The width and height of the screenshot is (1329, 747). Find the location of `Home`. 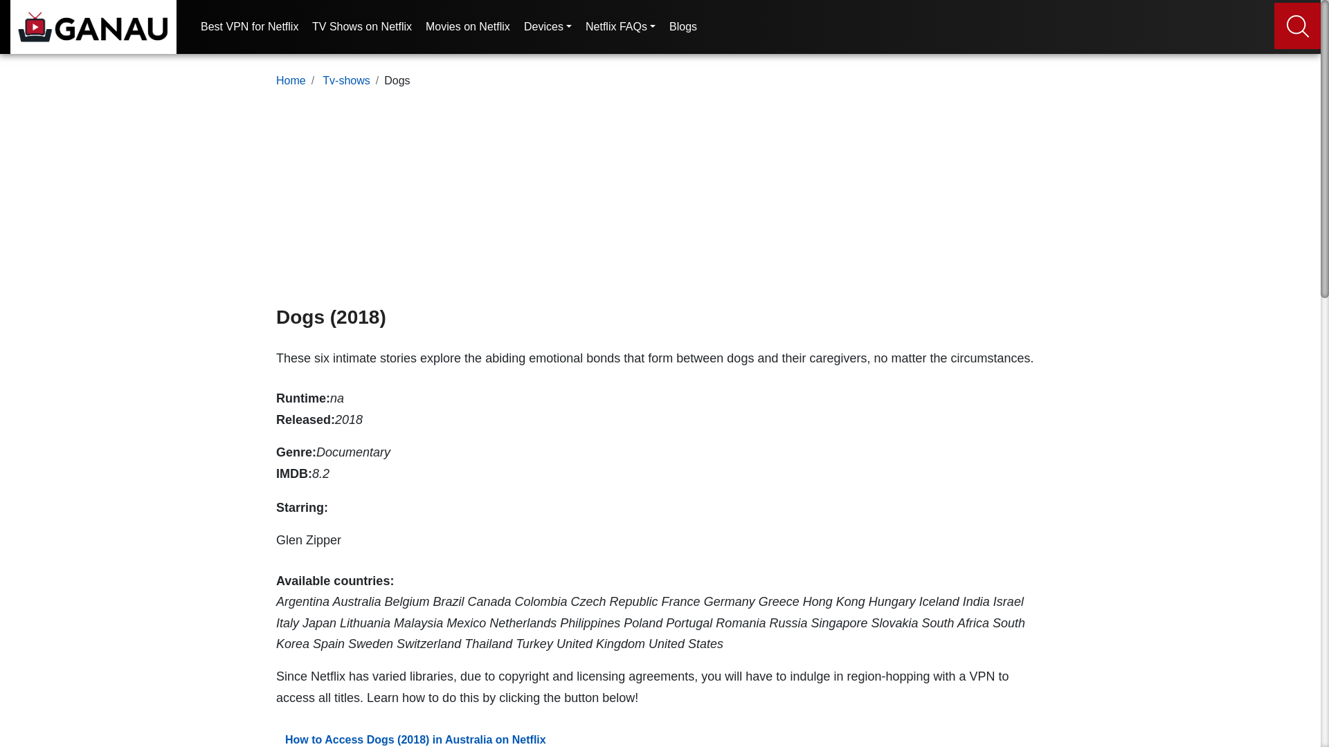

Home is located at coordinates (291, 80).